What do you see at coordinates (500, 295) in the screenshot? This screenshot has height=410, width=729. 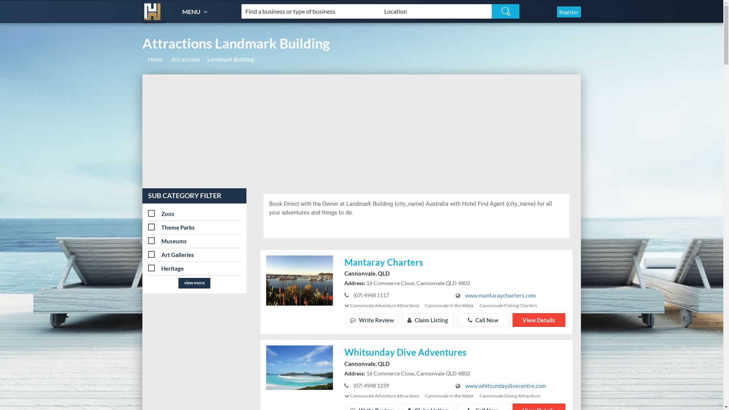 I see `www.mantaraycharters.com` at bounding box center [500, 295].